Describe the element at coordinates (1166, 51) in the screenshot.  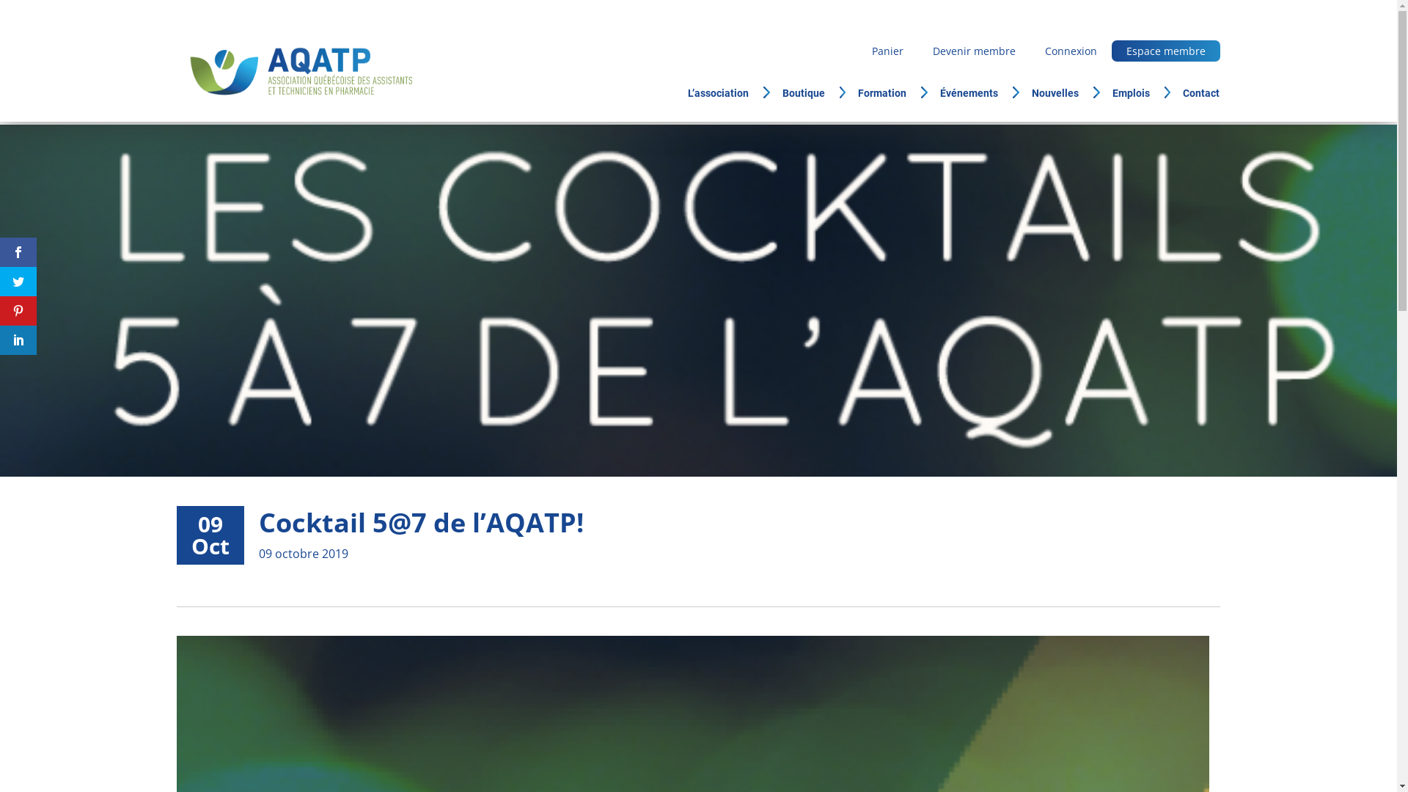
I see `Espace membre` at that location.